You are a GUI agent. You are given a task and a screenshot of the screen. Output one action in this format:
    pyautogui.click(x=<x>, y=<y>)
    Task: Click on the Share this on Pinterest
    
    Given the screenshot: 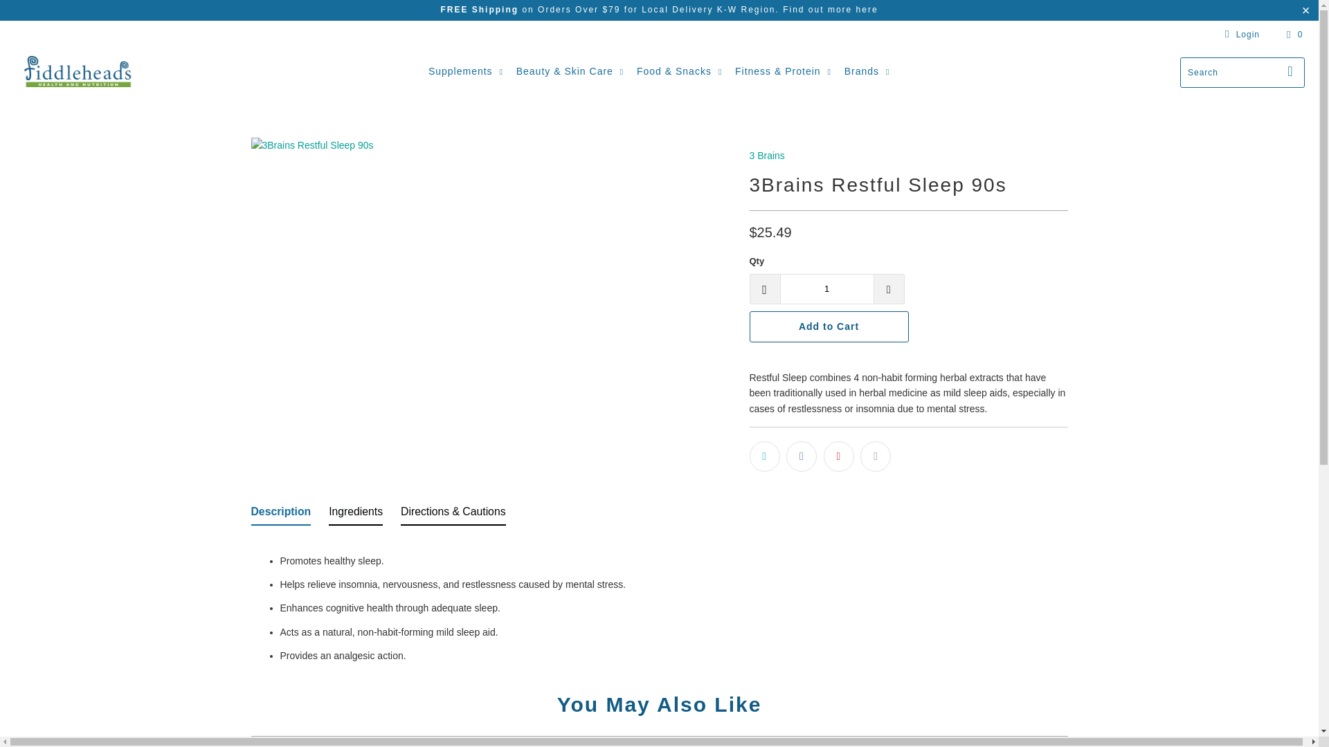 What is the action you would take?
    pyautogui.click(x=839, y=456)
    